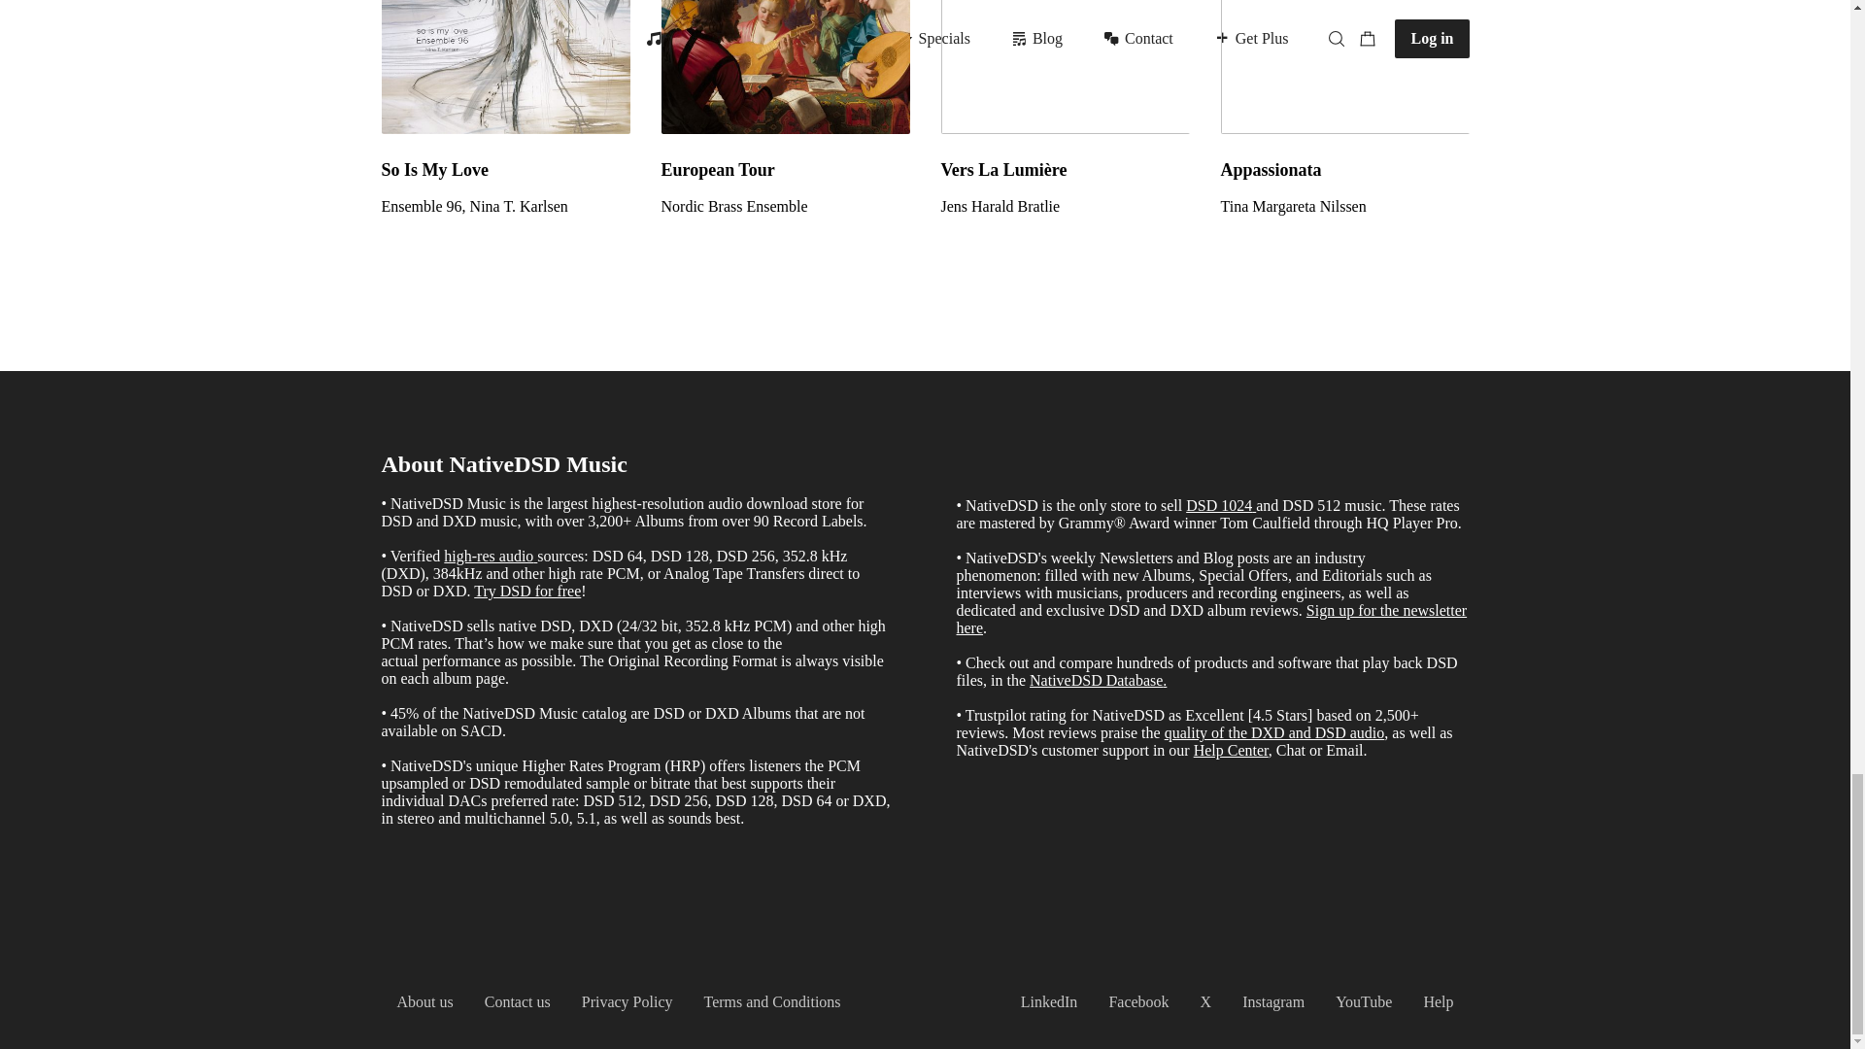 Image resolution: width=1865 pixels, height=1049 pixels. Describe the element at coordinates (505, 207) in the screenshot. I see `So Is My Love` at that location.